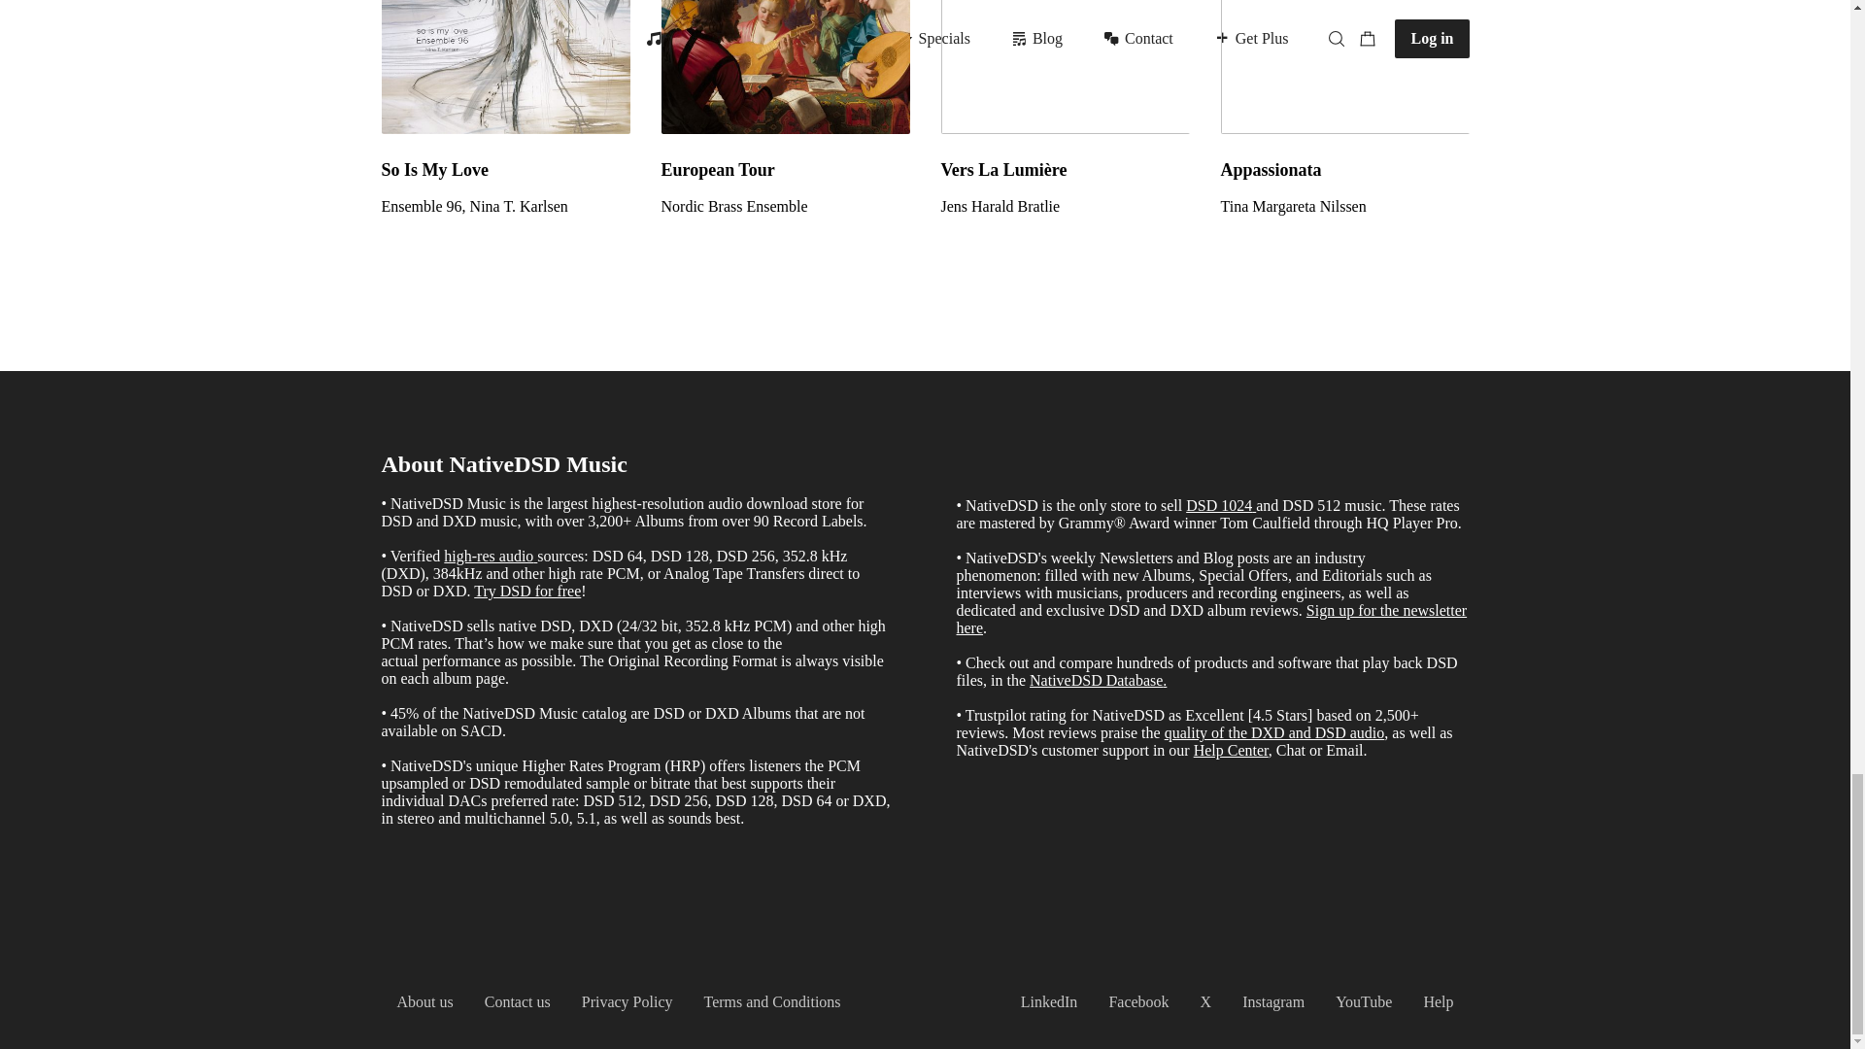 Image resolution: width=1865 pixels, height=1049 pixels. Describe the element at coordinates (505, 207) in the screenshot. I see `So Is My Love` at that location.